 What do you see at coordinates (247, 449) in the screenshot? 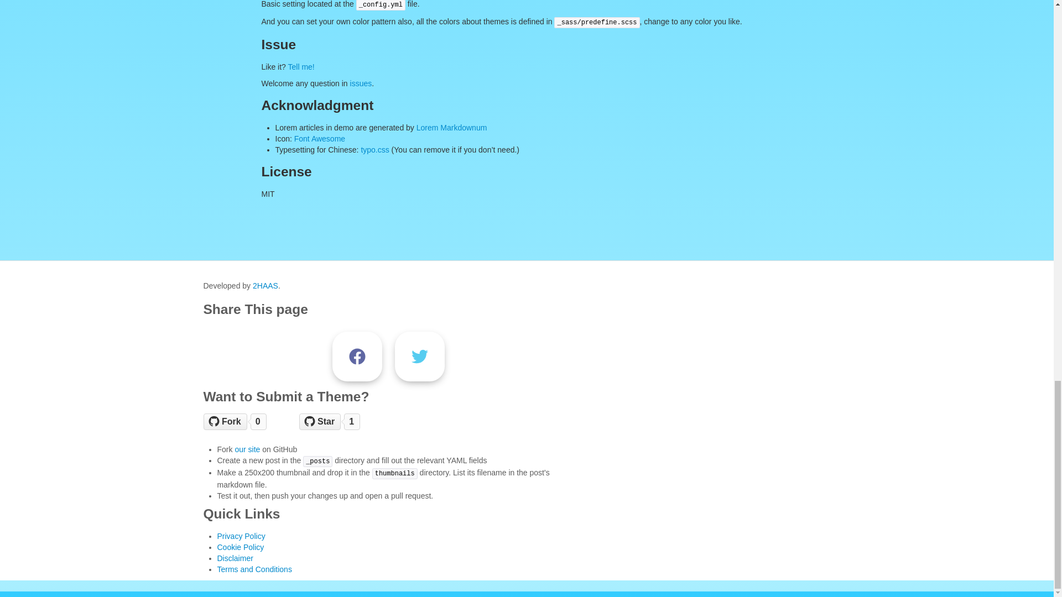
I see `our site` at bounding box center [247, 449].